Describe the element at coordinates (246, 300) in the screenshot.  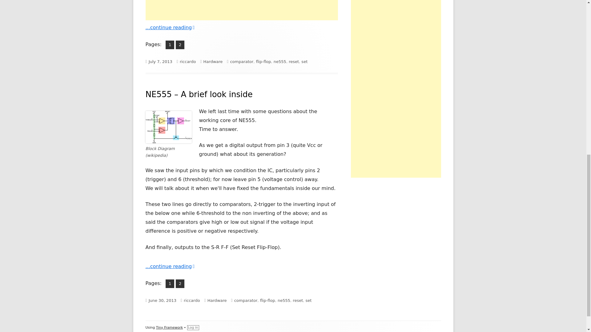
I see `comparator` at that location.